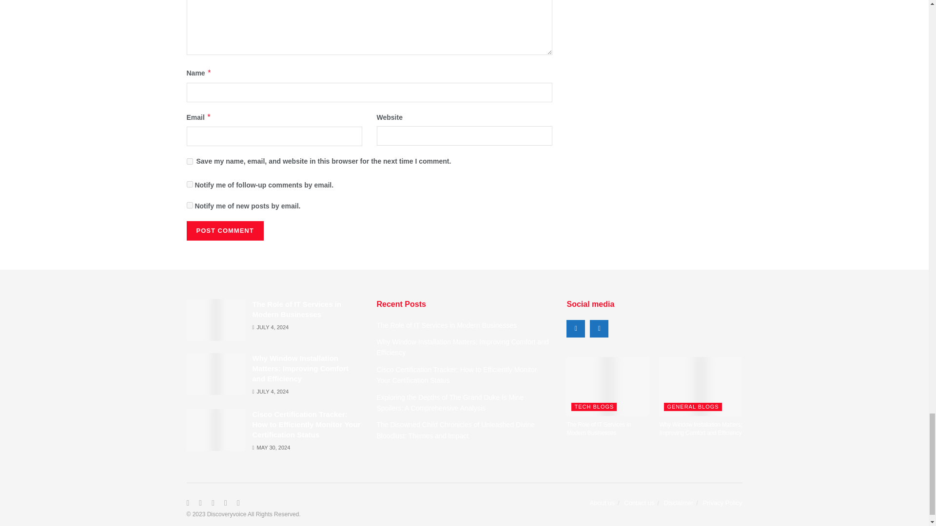  I want to click on Post Comment, so click(224, 230).